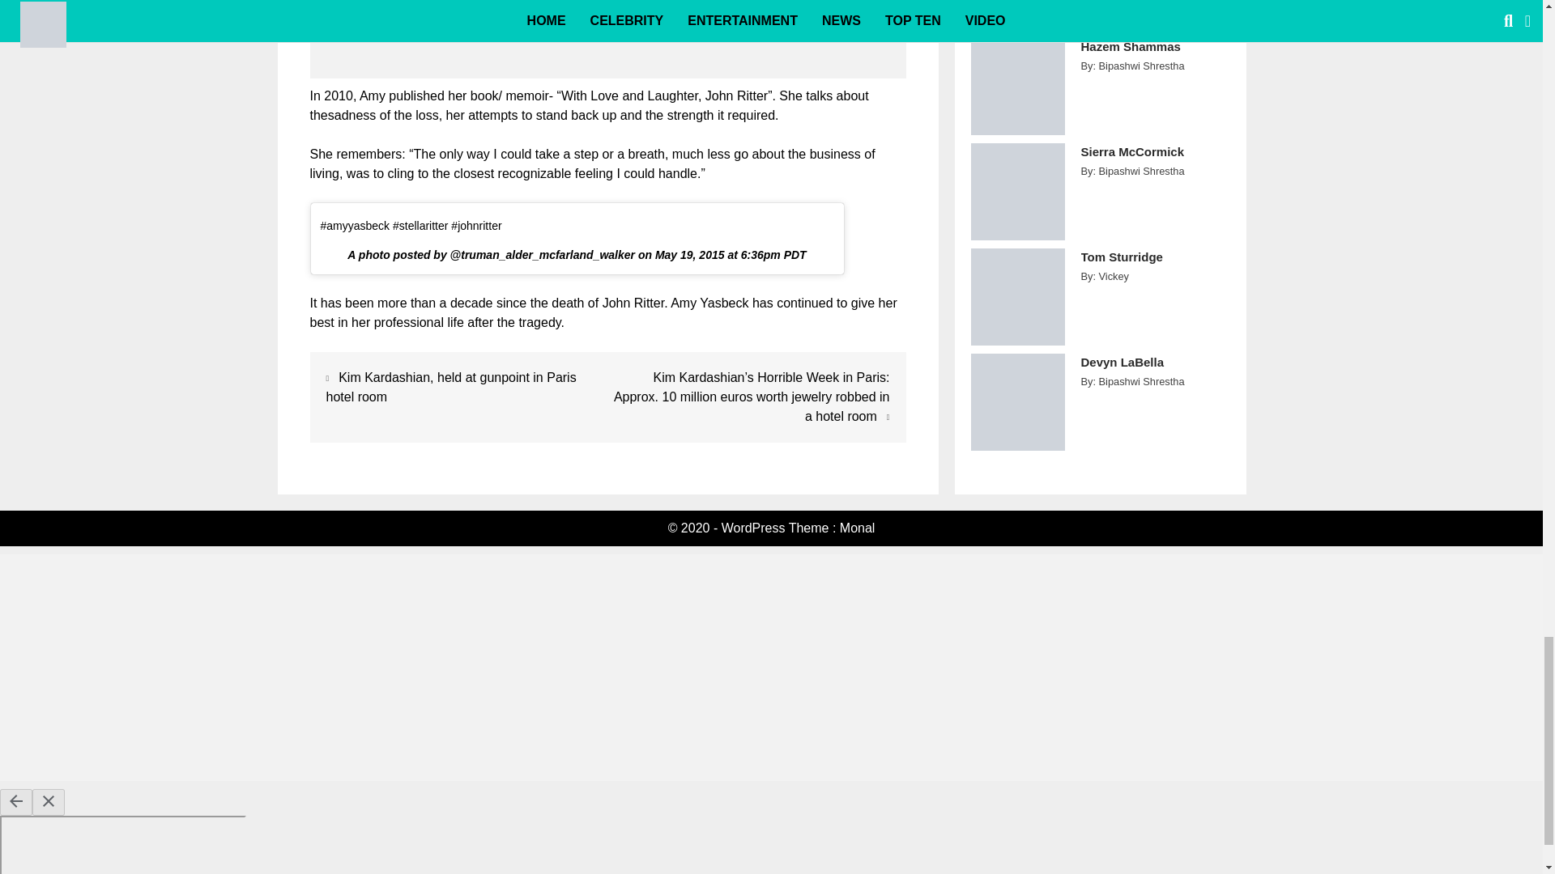 Image resolution: width=1555 pixels, height=874 pixels. Describe the element at coordinates (607, 43) in the screenshot. I see `Advertisement` at that location.